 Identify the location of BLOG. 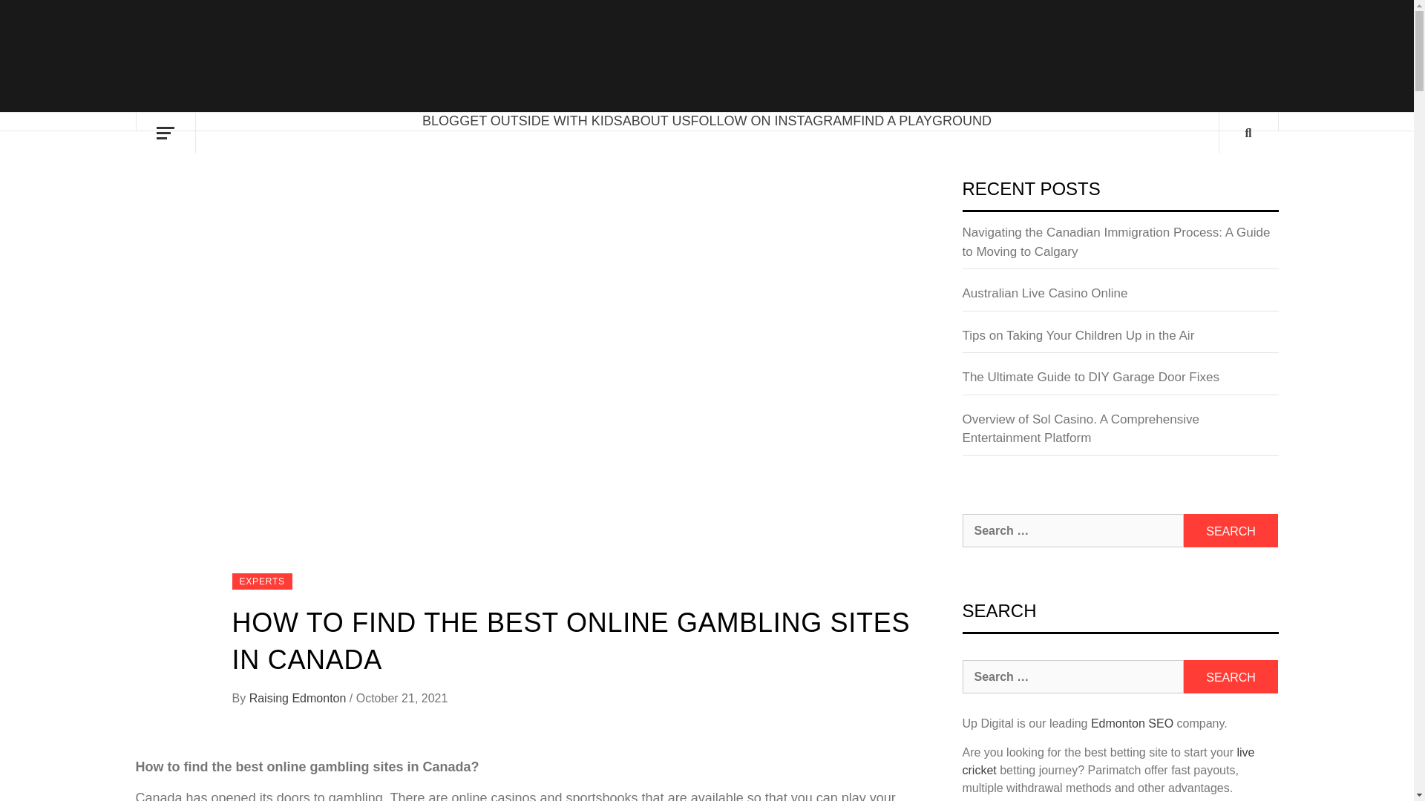
(440, 120).